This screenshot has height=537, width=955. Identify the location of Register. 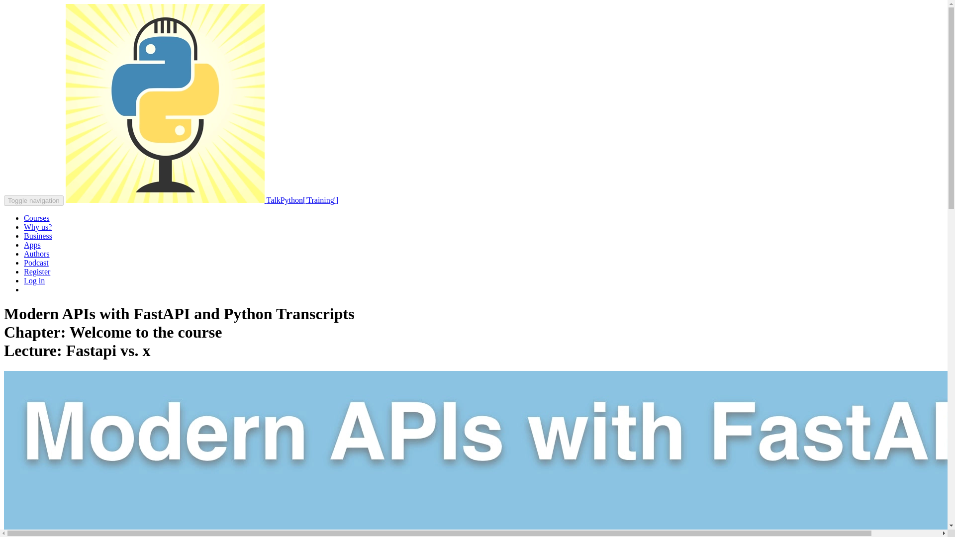
(37, 271).